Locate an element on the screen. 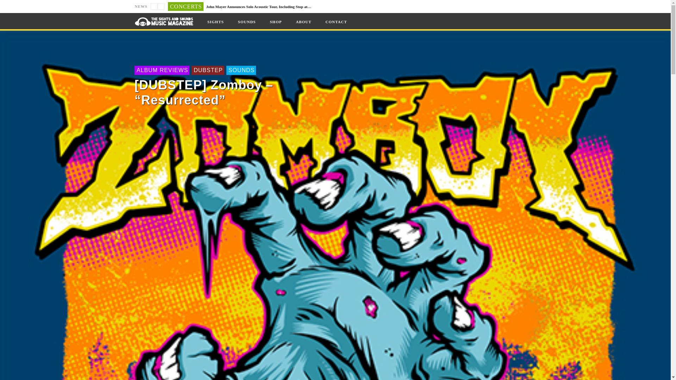  Facebook is located at coordinates (464, 6).